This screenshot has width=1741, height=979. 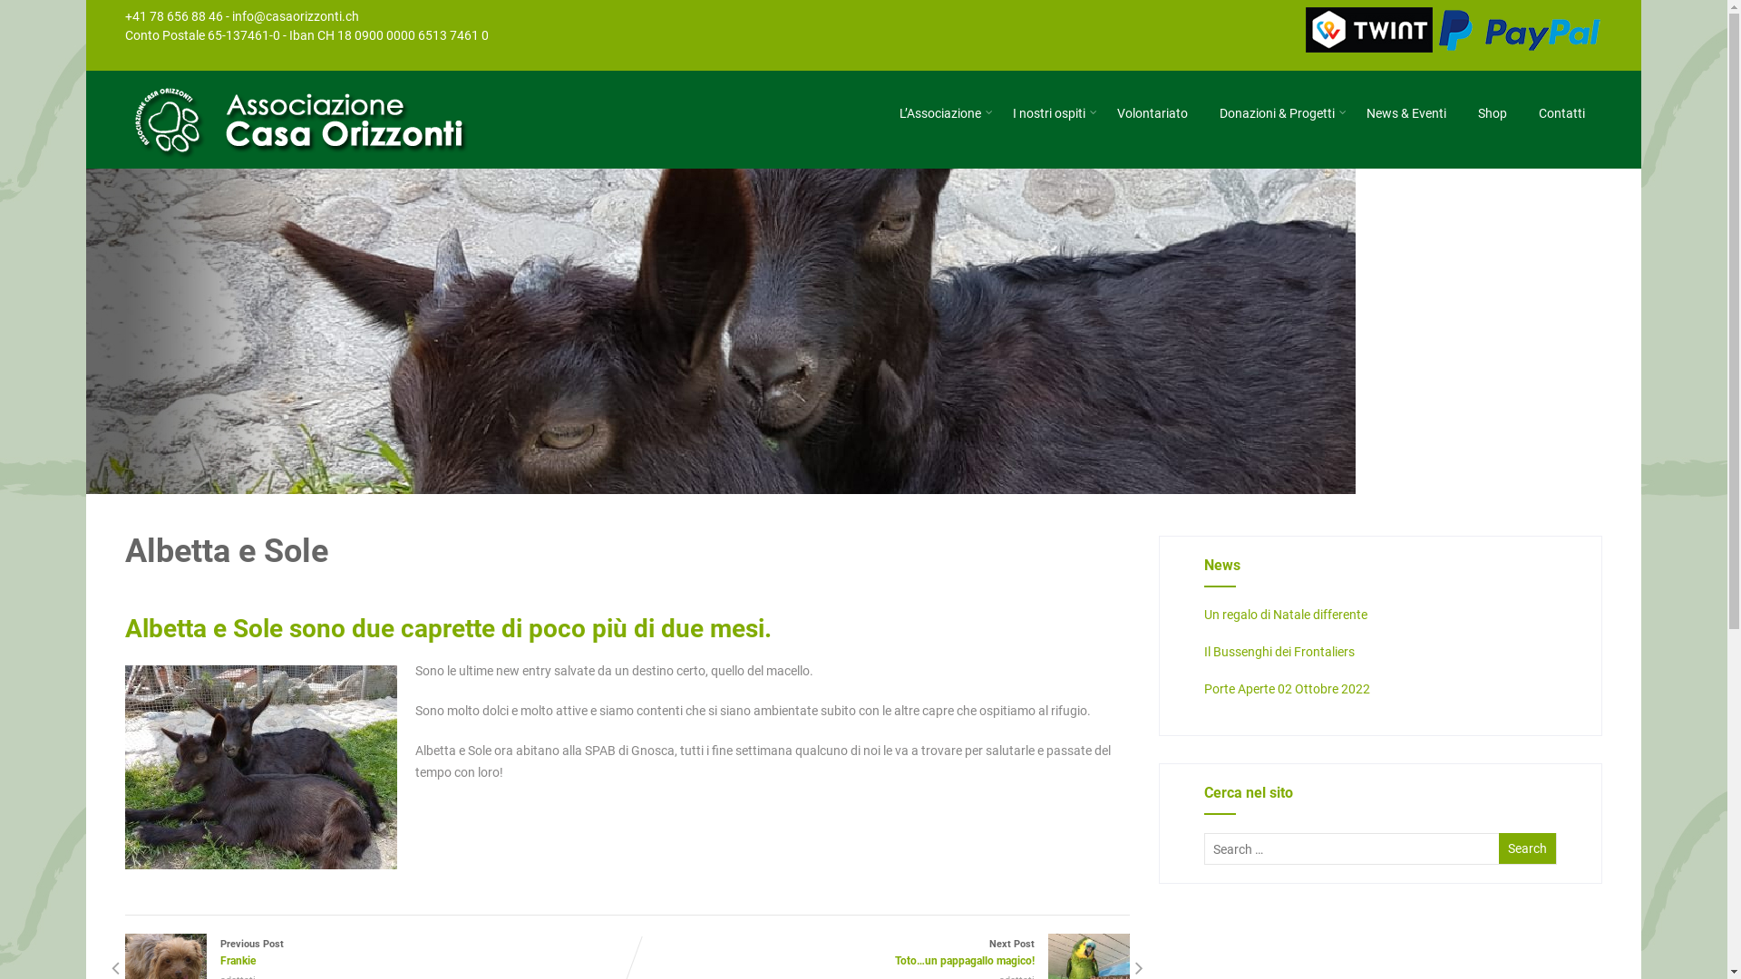 What do you see at coordinates (317, 159) in the screenshot?
I see `Casa Orizzonti` at bounding box center [317, 159].